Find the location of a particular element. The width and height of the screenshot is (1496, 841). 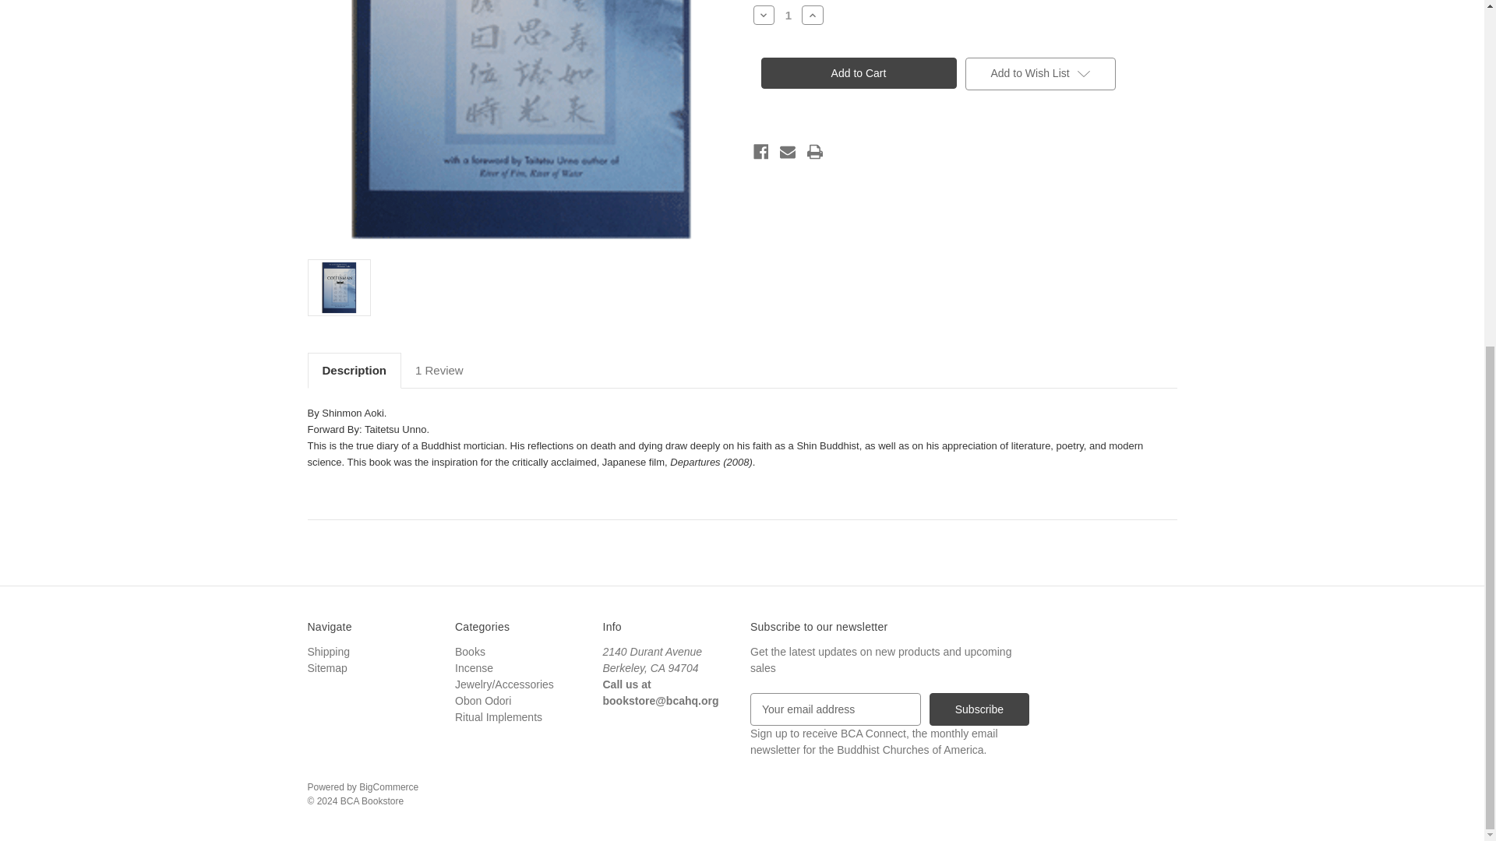

Subscribe is located at coordinates (979, 709).